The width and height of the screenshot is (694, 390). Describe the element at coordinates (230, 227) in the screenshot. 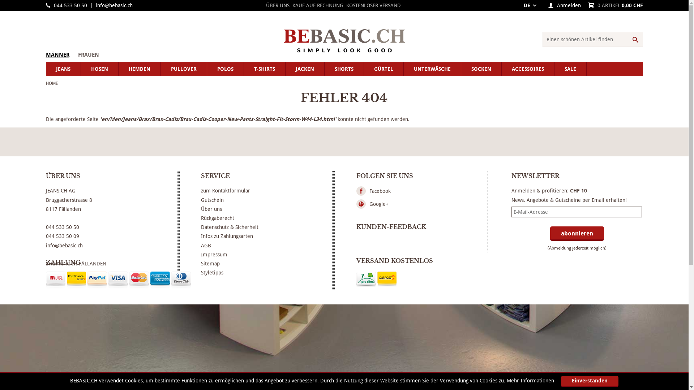

I see `Datenschutz & Sicherheit` at that location.